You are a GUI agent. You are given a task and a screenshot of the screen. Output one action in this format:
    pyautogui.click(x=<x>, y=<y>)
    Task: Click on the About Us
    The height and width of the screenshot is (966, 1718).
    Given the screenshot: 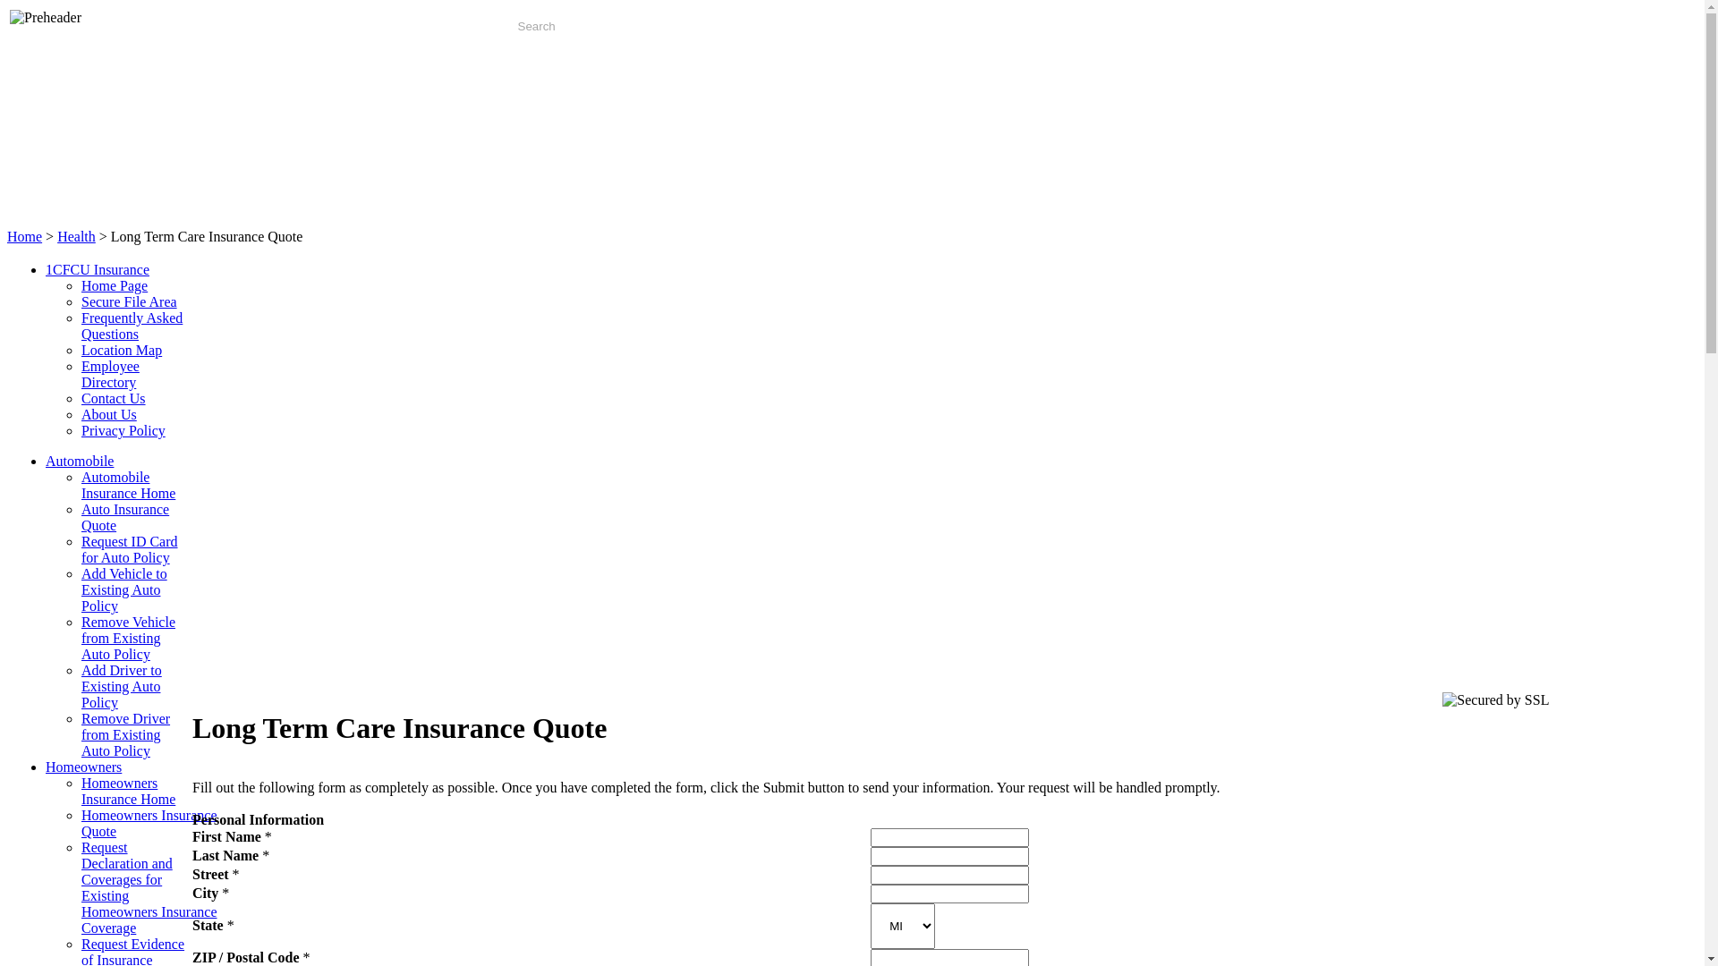 What is the action you would take?
    pyautogui.click(x=109, y=415)
    